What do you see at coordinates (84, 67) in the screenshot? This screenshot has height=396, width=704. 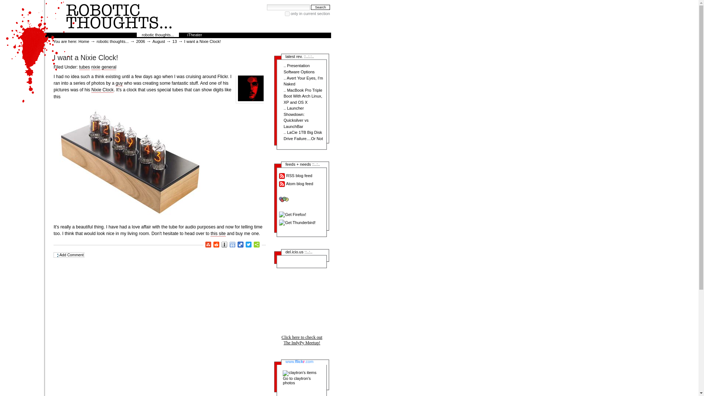 I see `tubes` at bounding box center [84, 67].